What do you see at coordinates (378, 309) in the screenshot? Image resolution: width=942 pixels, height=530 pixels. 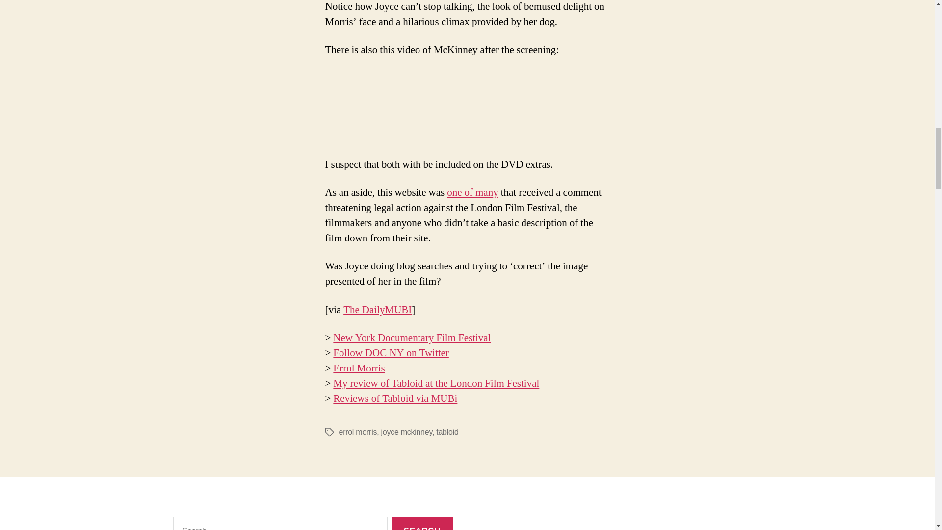 I see `The DailyMUBI` at bounding box center [378, 309].